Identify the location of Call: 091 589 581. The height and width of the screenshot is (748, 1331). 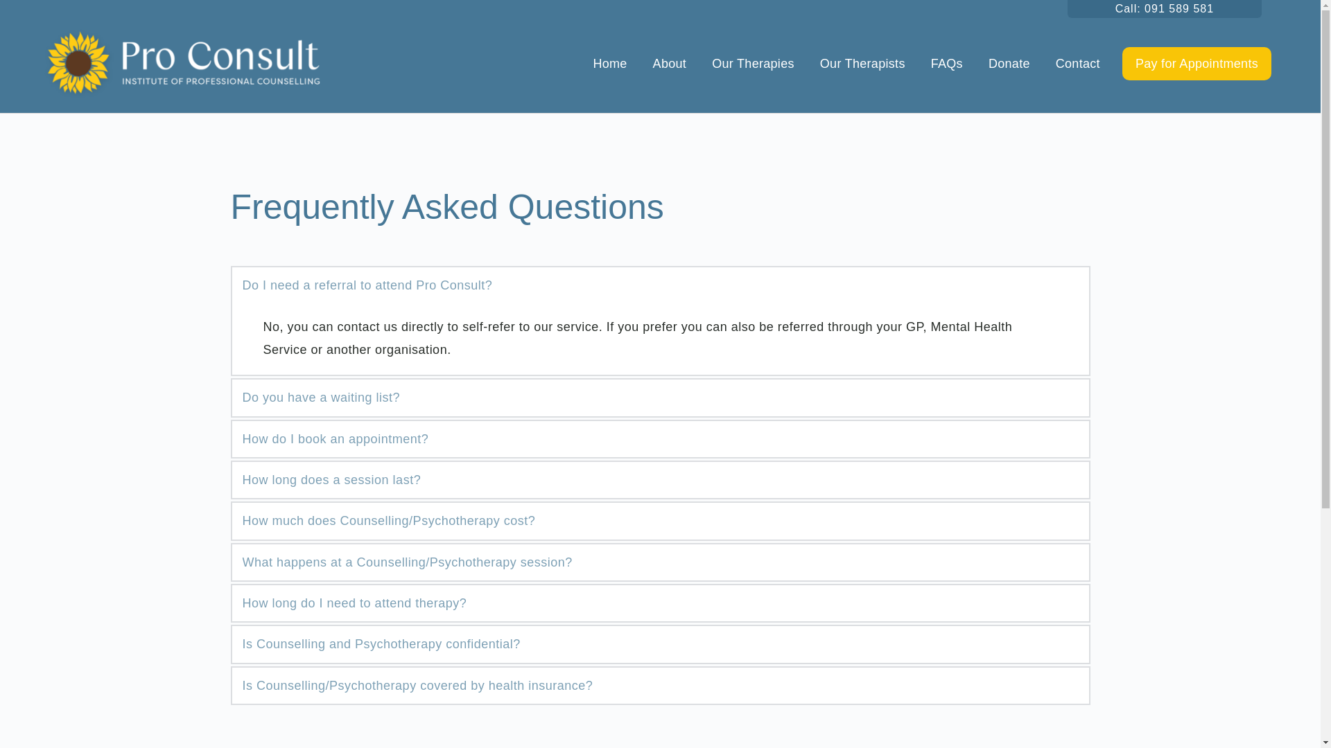
(1165, 8).